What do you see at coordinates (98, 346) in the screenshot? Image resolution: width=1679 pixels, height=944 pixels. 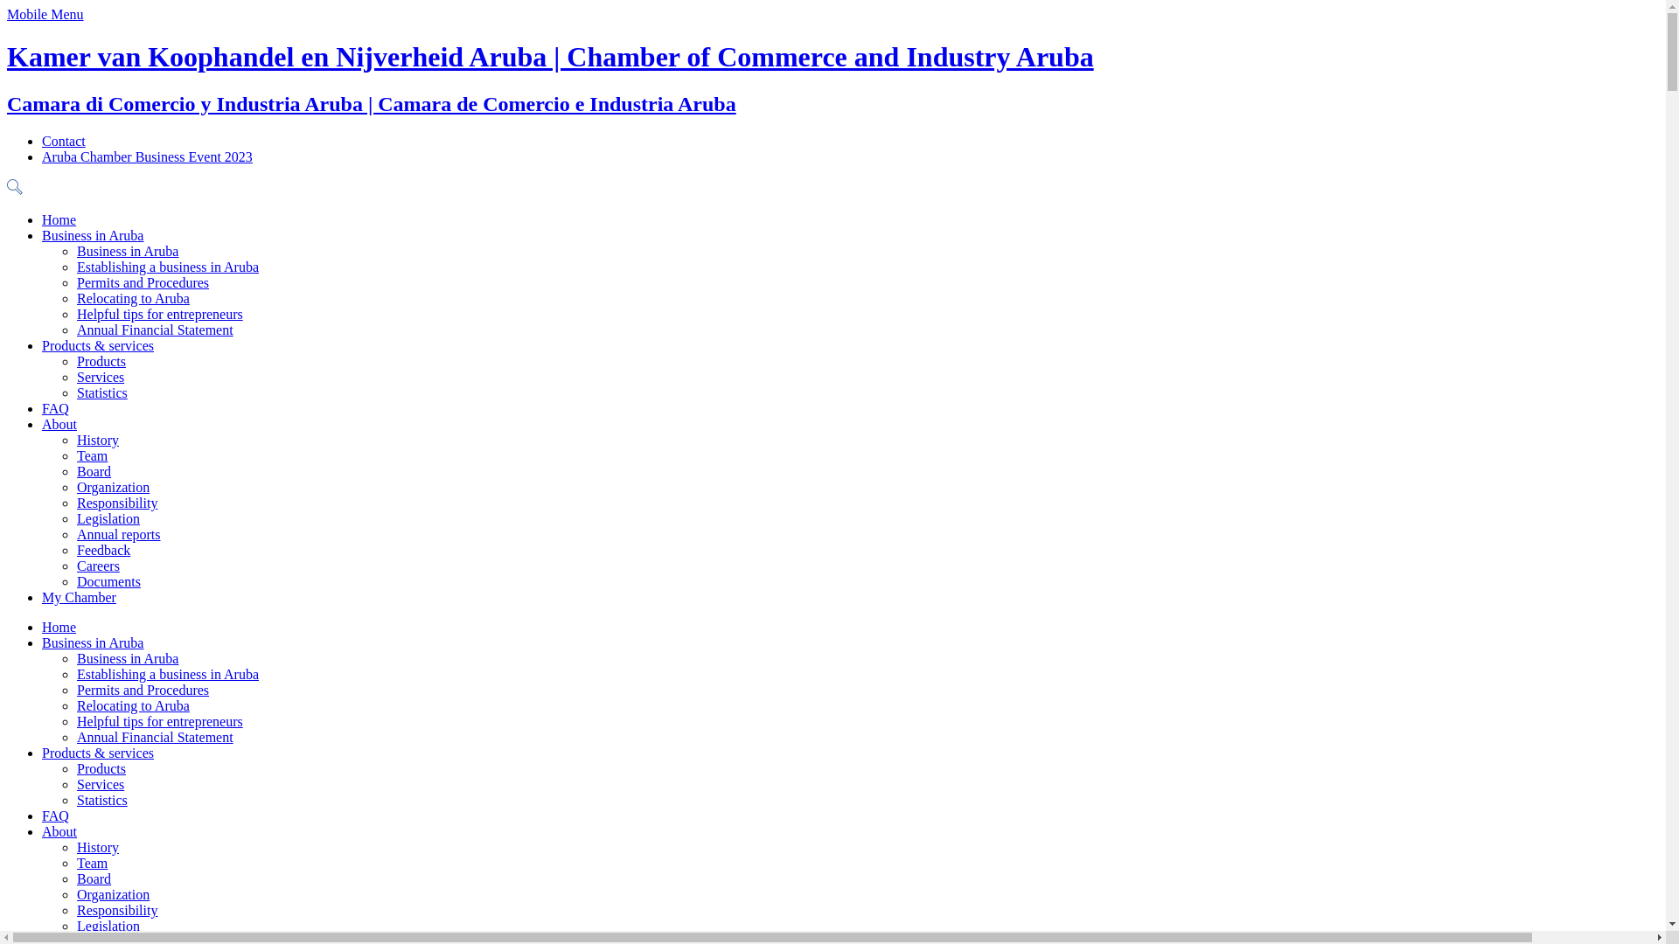 I see `Products & services` at bounding box center [98, 346].